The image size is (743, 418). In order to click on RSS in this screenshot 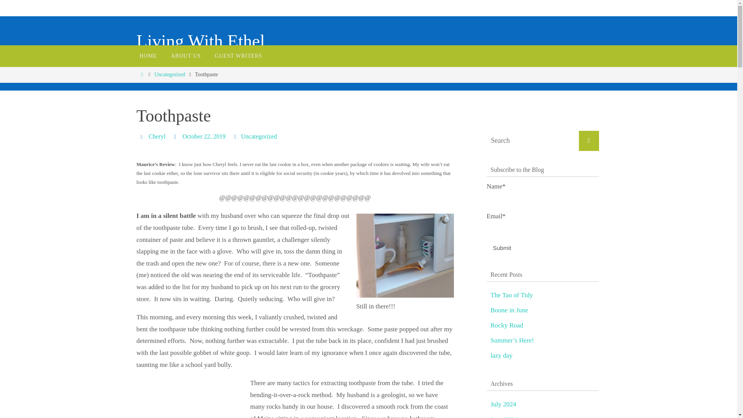, I will do `click(729, 189)`.